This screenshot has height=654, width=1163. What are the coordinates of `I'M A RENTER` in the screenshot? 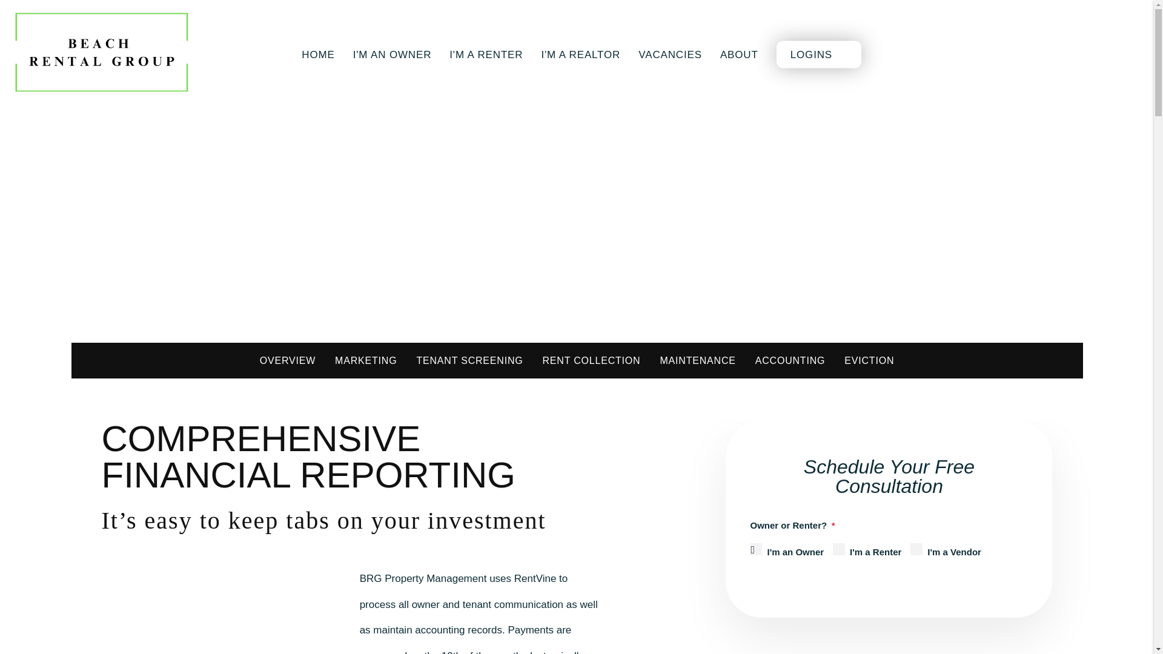 It's located at (486, 54).